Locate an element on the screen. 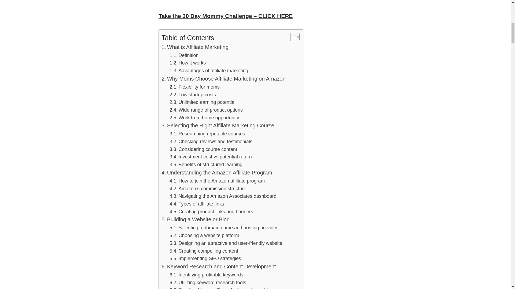 The width and height of the screenshot is (515, 289). Flexibility for moms is located at coordinates (194, 87).